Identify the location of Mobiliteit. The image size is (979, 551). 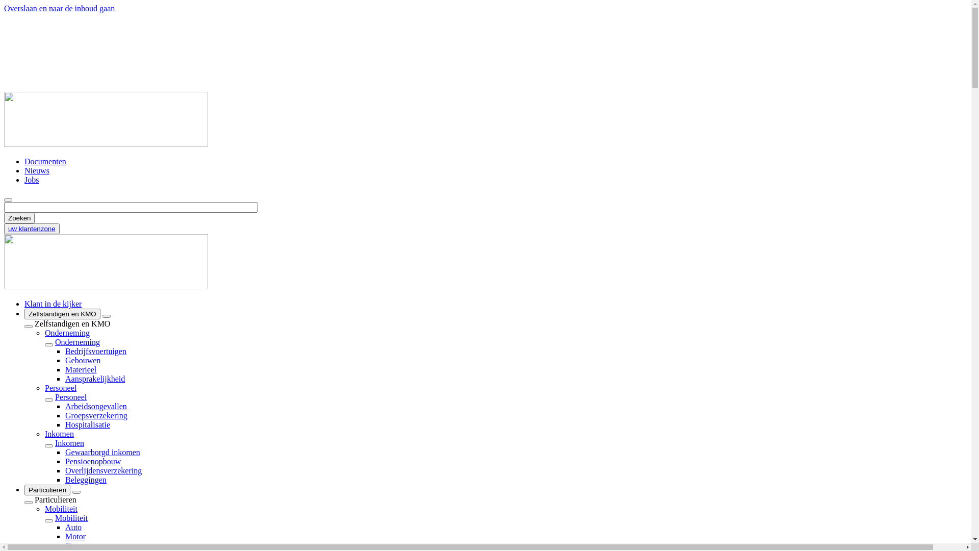
(61, 509).